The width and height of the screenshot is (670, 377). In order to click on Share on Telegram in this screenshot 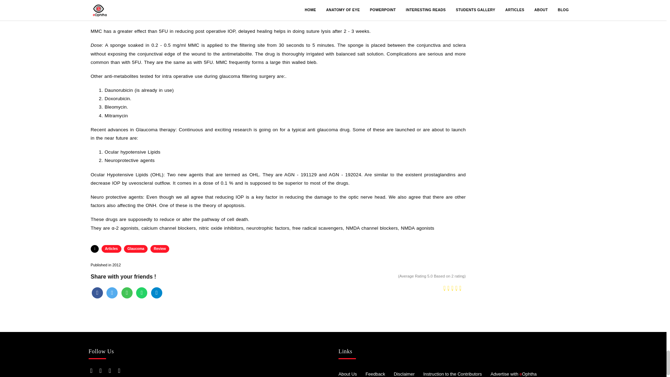, I will do `click(156, 293)`.